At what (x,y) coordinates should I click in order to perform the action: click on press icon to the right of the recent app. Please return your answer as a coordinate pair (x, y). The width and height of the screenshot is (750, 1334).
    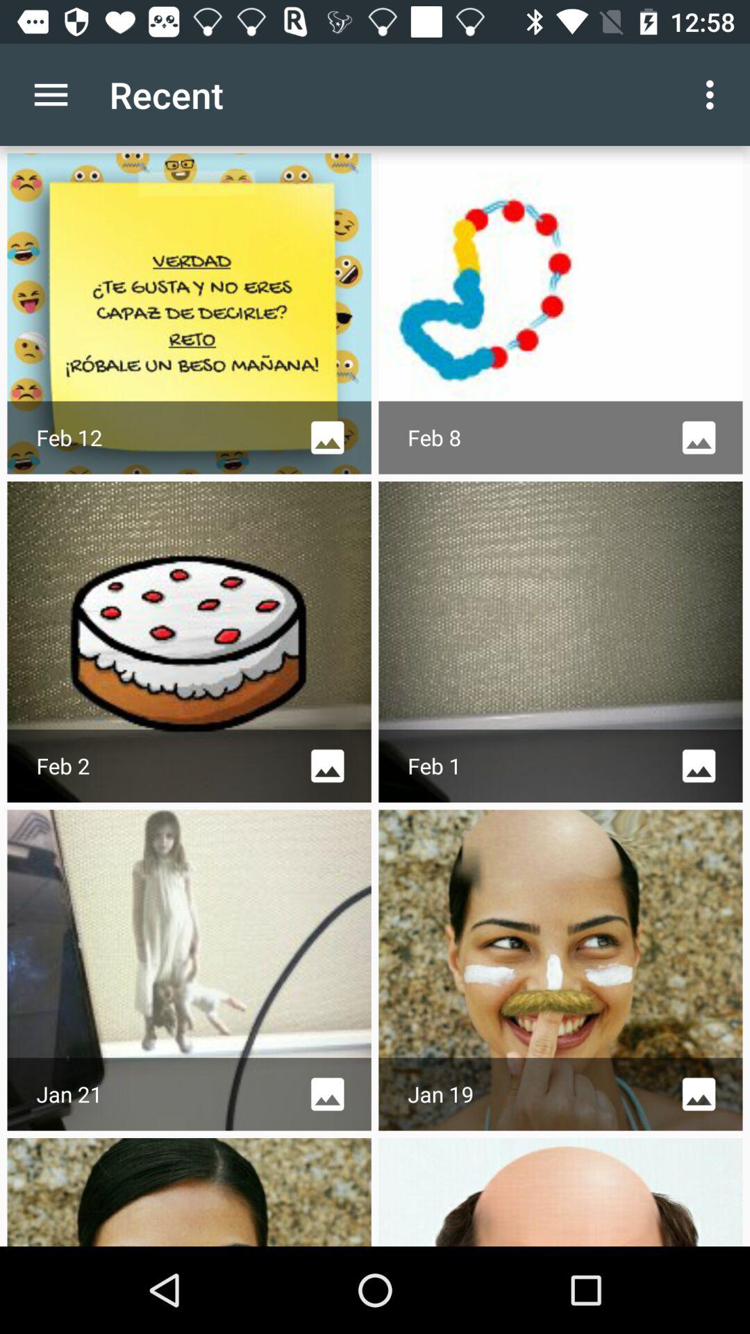
    Looking at the image, I should click on (714, 94).